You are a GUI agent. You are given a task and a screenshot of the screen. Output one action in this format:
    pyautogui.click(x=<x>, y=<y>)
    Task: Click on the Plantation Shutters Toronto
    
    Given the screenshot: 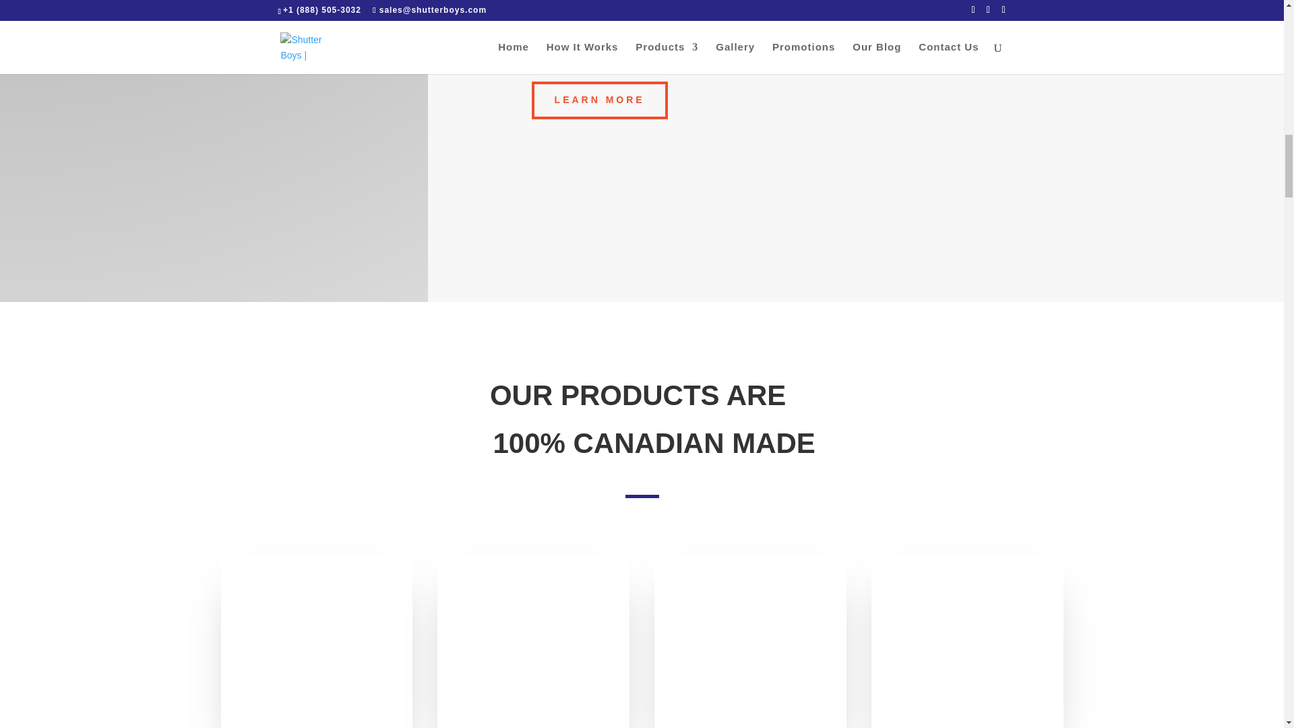 What is the action you would take?
    pyautogui.click(x=532, y=640)
    